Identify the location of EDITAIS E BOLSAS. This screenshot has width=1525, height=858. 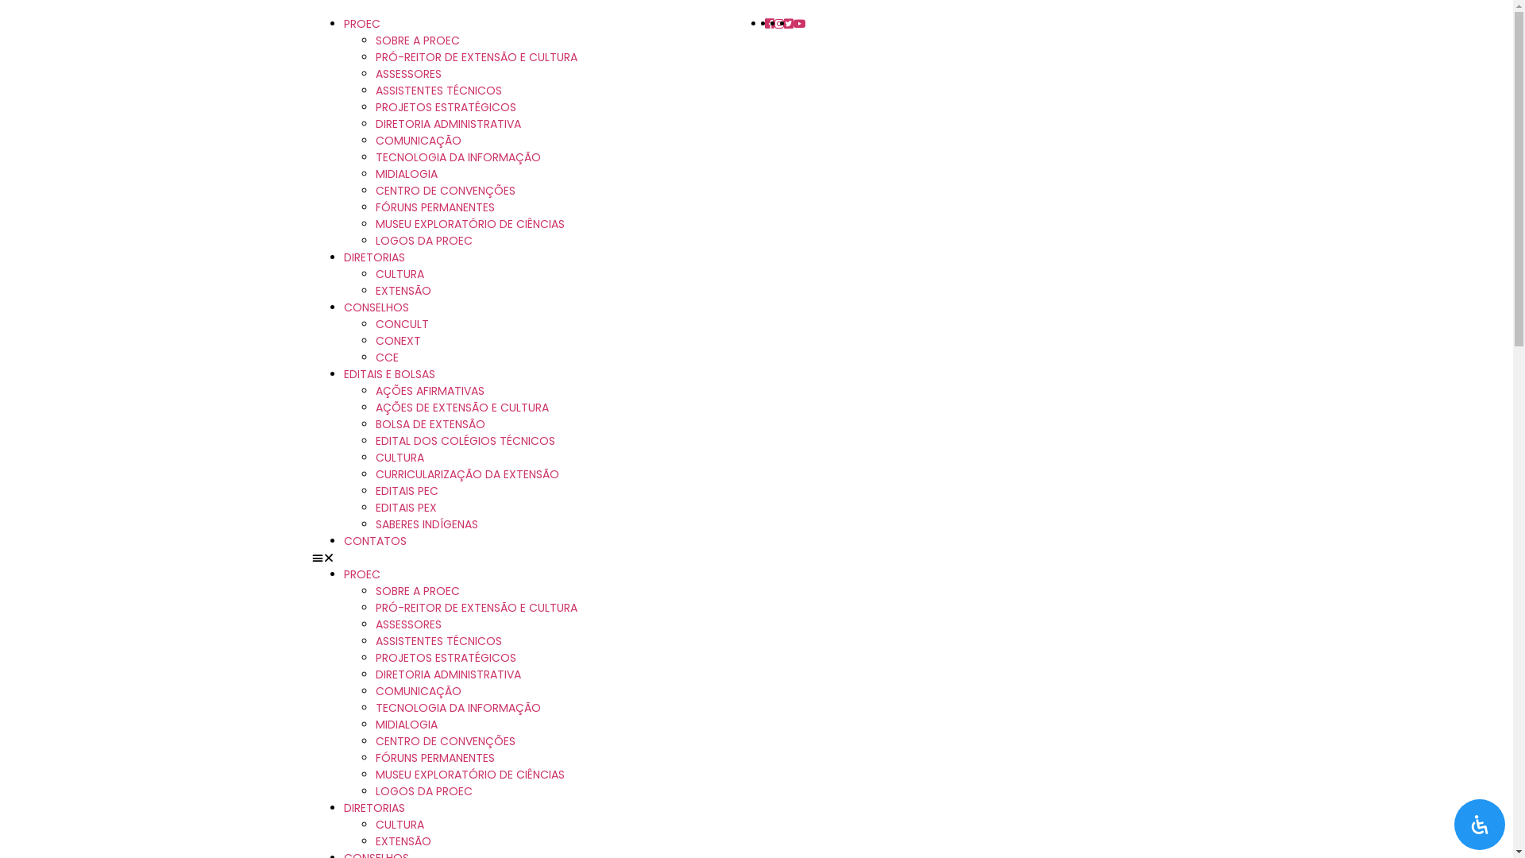
(389, 374).